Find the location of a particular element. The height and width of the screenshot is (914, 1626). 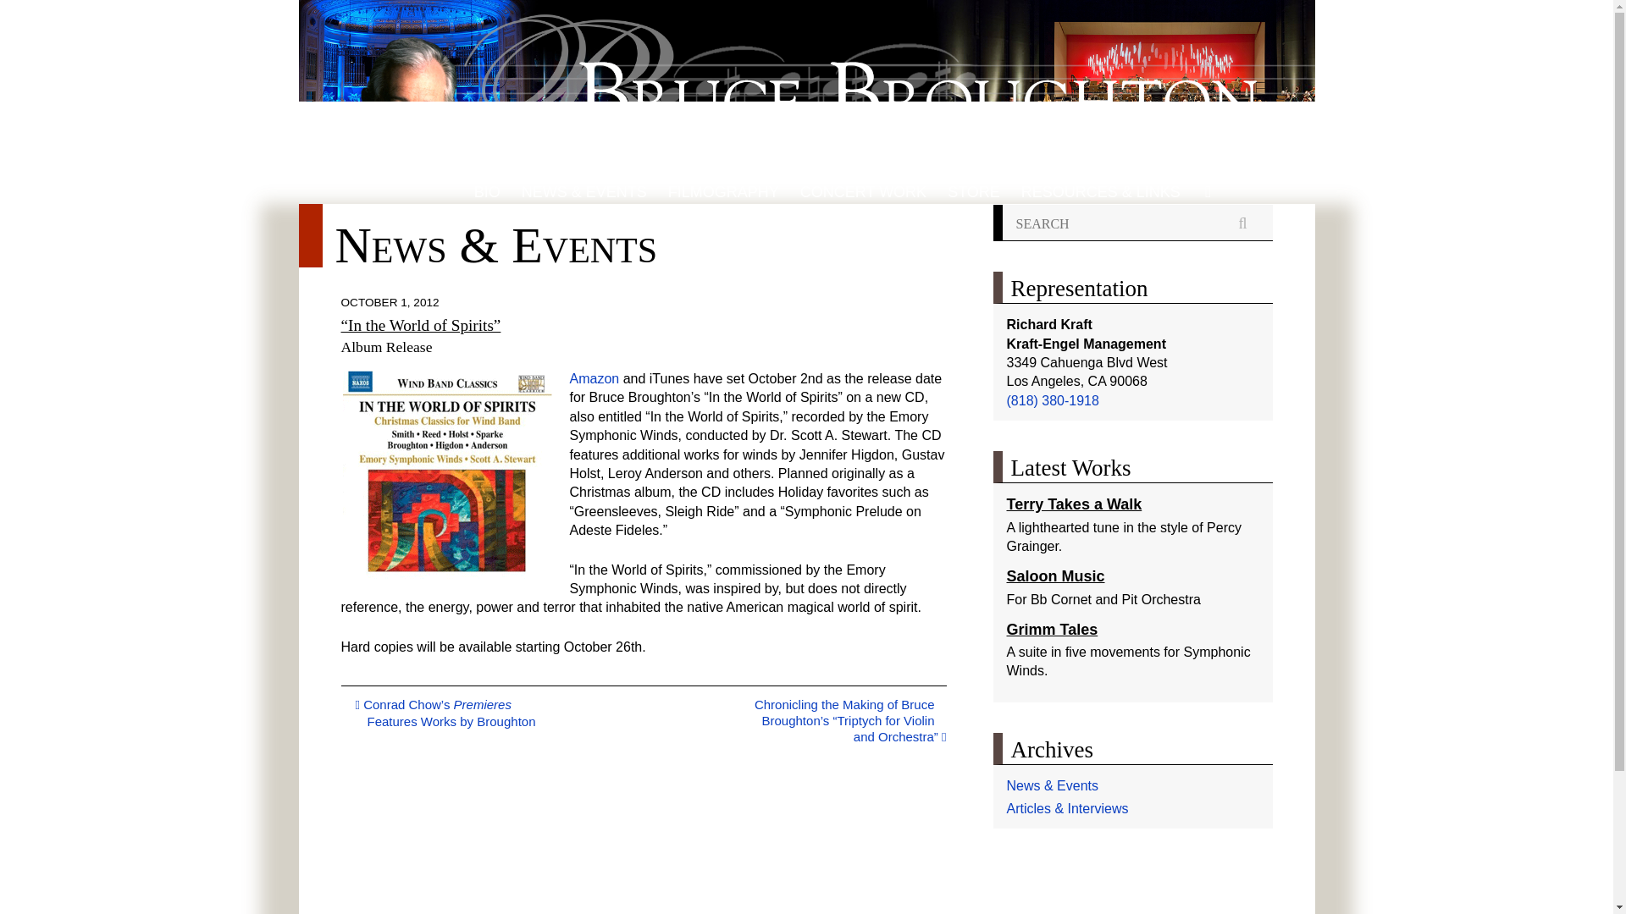

FILMOGRAPHY is located at coordinates (723, 192).